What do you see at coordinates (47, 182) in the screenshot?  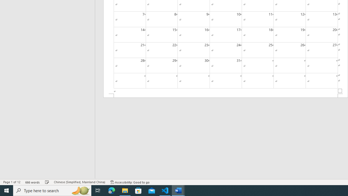 I see `Spelling and Grammar Check Checking` at bounding box center [47, 182].